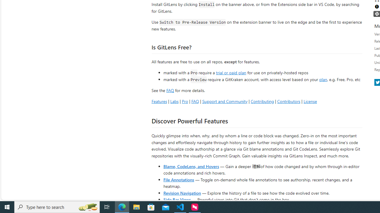 This screenshot has height=213, width=380. I want to click on Microsoft Store, so click(151, 207).